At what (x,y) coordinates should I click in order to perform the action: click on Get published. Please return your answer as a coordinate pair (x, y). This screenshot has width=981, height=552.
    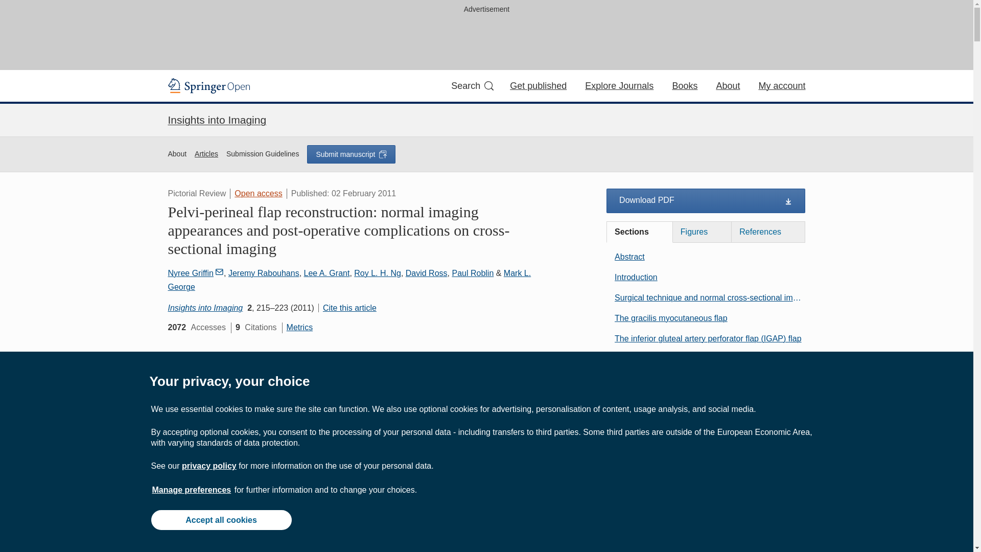
    Looking at the image, I should click on (539, 86).